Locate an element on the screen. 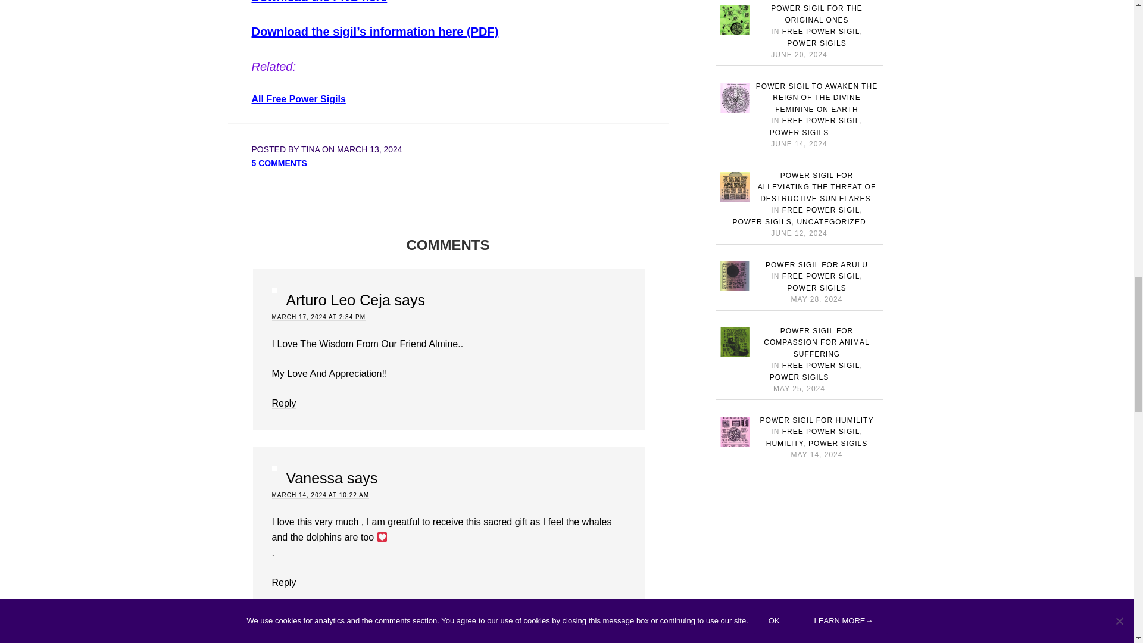  5 COMMENTS is located at coordinates (279, 163).